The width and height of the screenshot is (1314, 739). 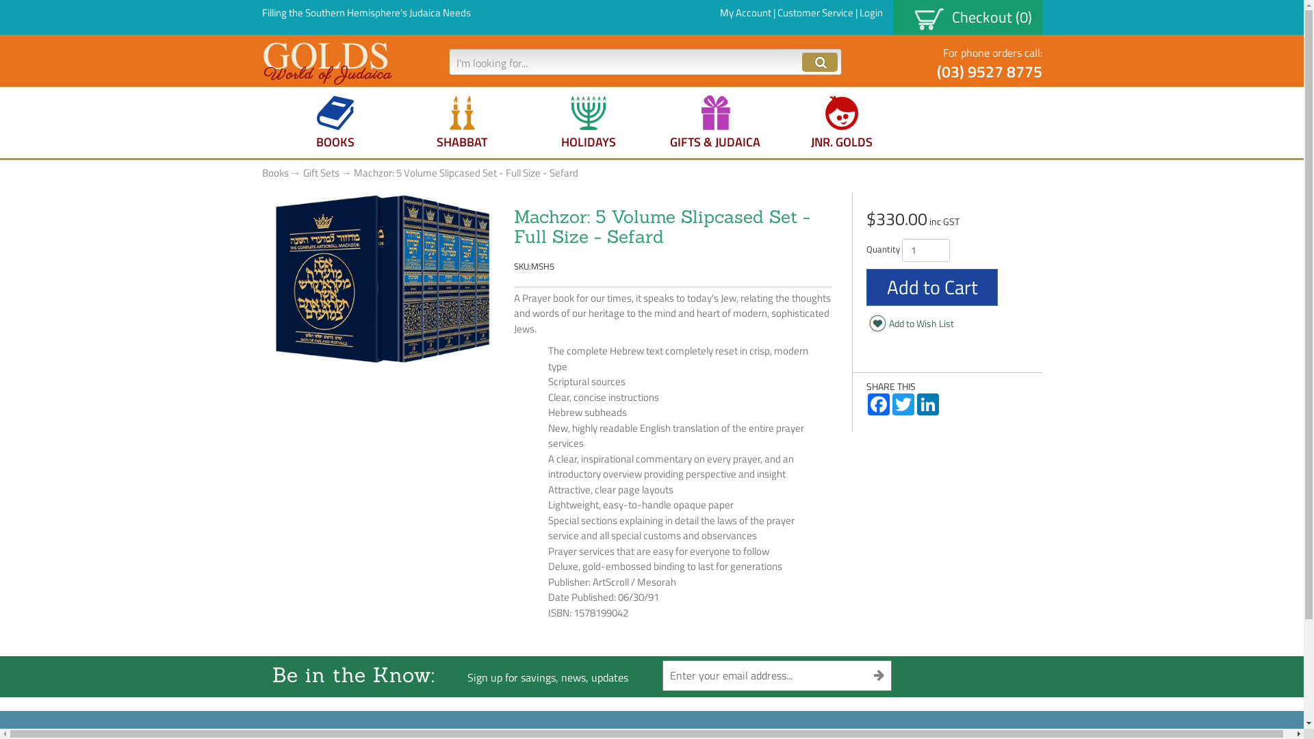 What do you see at coordinates (871, 12) in the screenshot?
I see `Login` at bounding box center [871, 12].